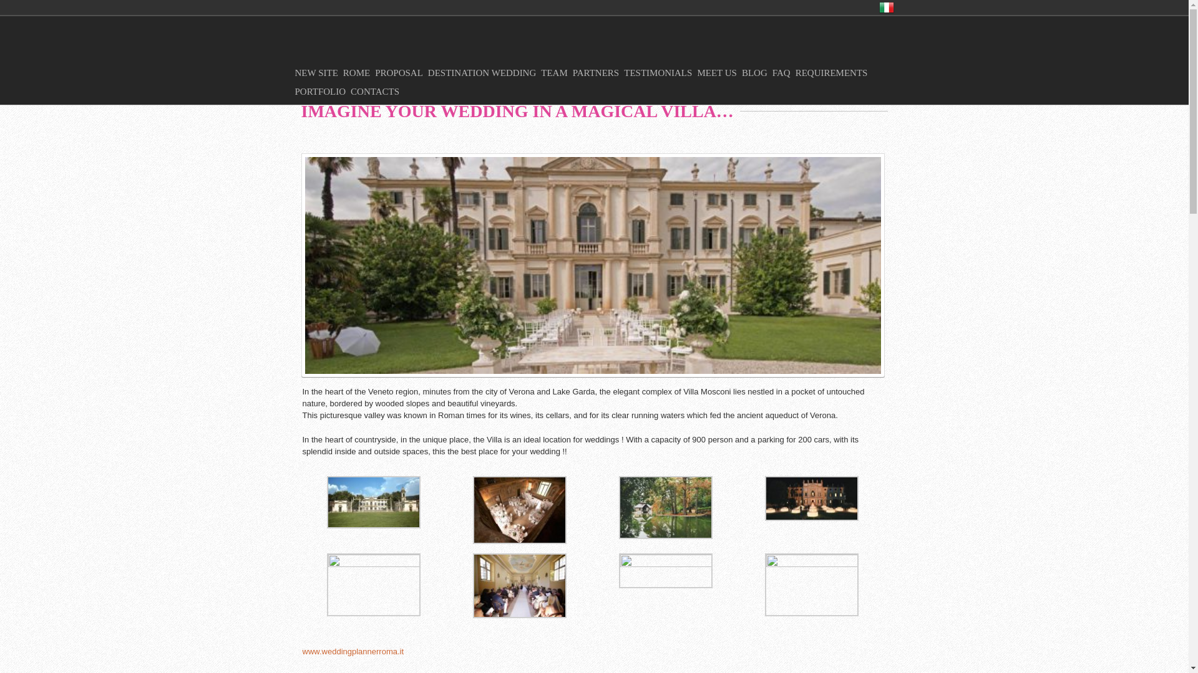 The width and height of the screenshot is (1198, 673). I want to click on TEAM, so click(557, 73).